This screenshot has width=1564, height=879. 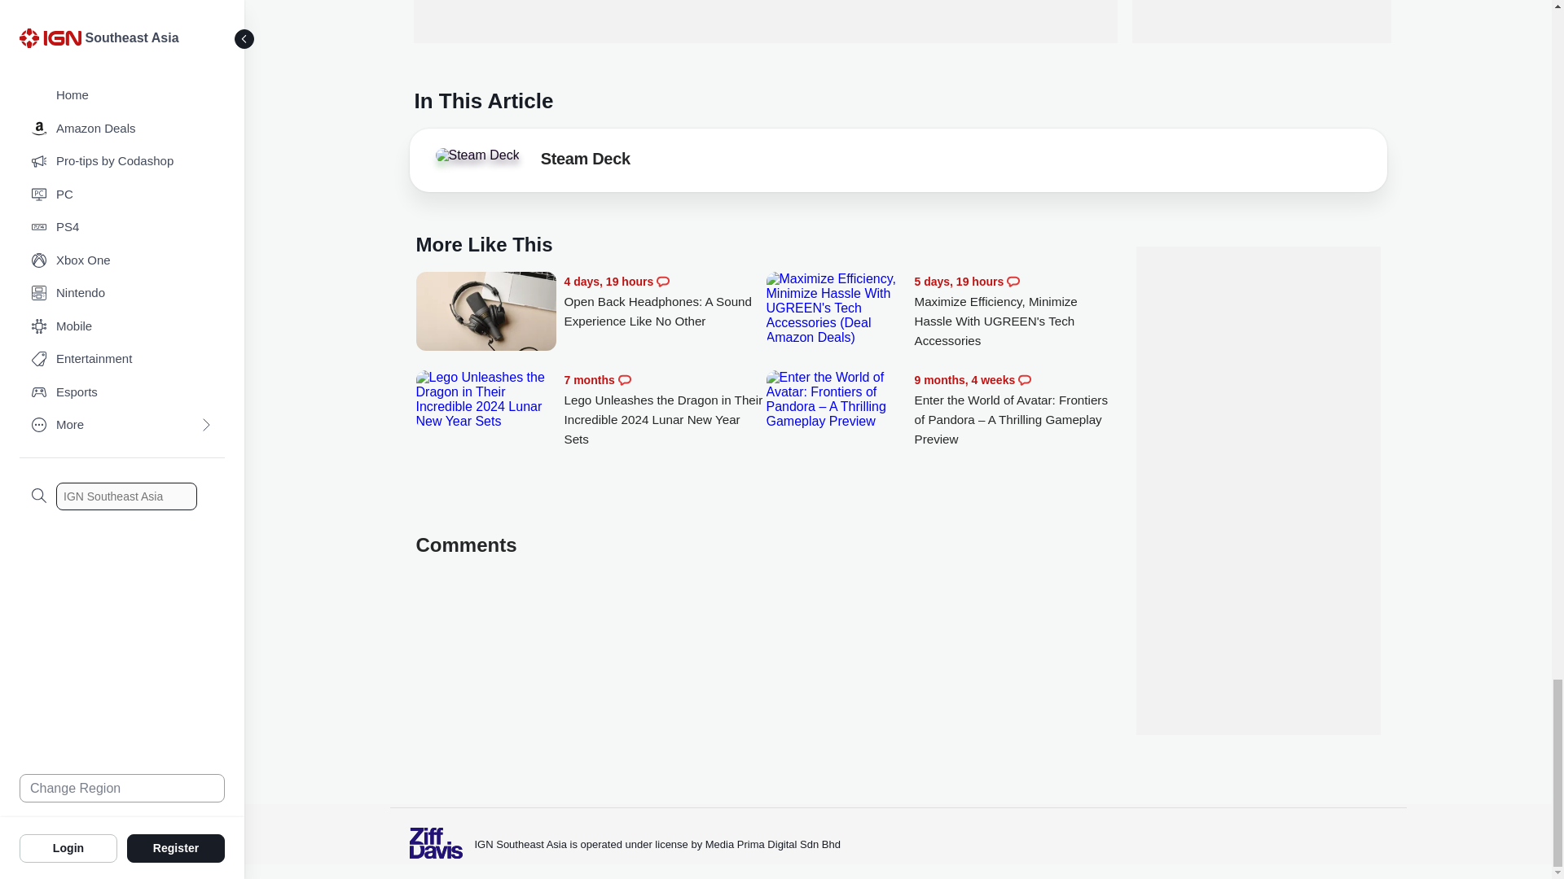 What do you see at coordinates (624, 380) in the screenshot?
I see `Comments` at bounding box center [624, 380].